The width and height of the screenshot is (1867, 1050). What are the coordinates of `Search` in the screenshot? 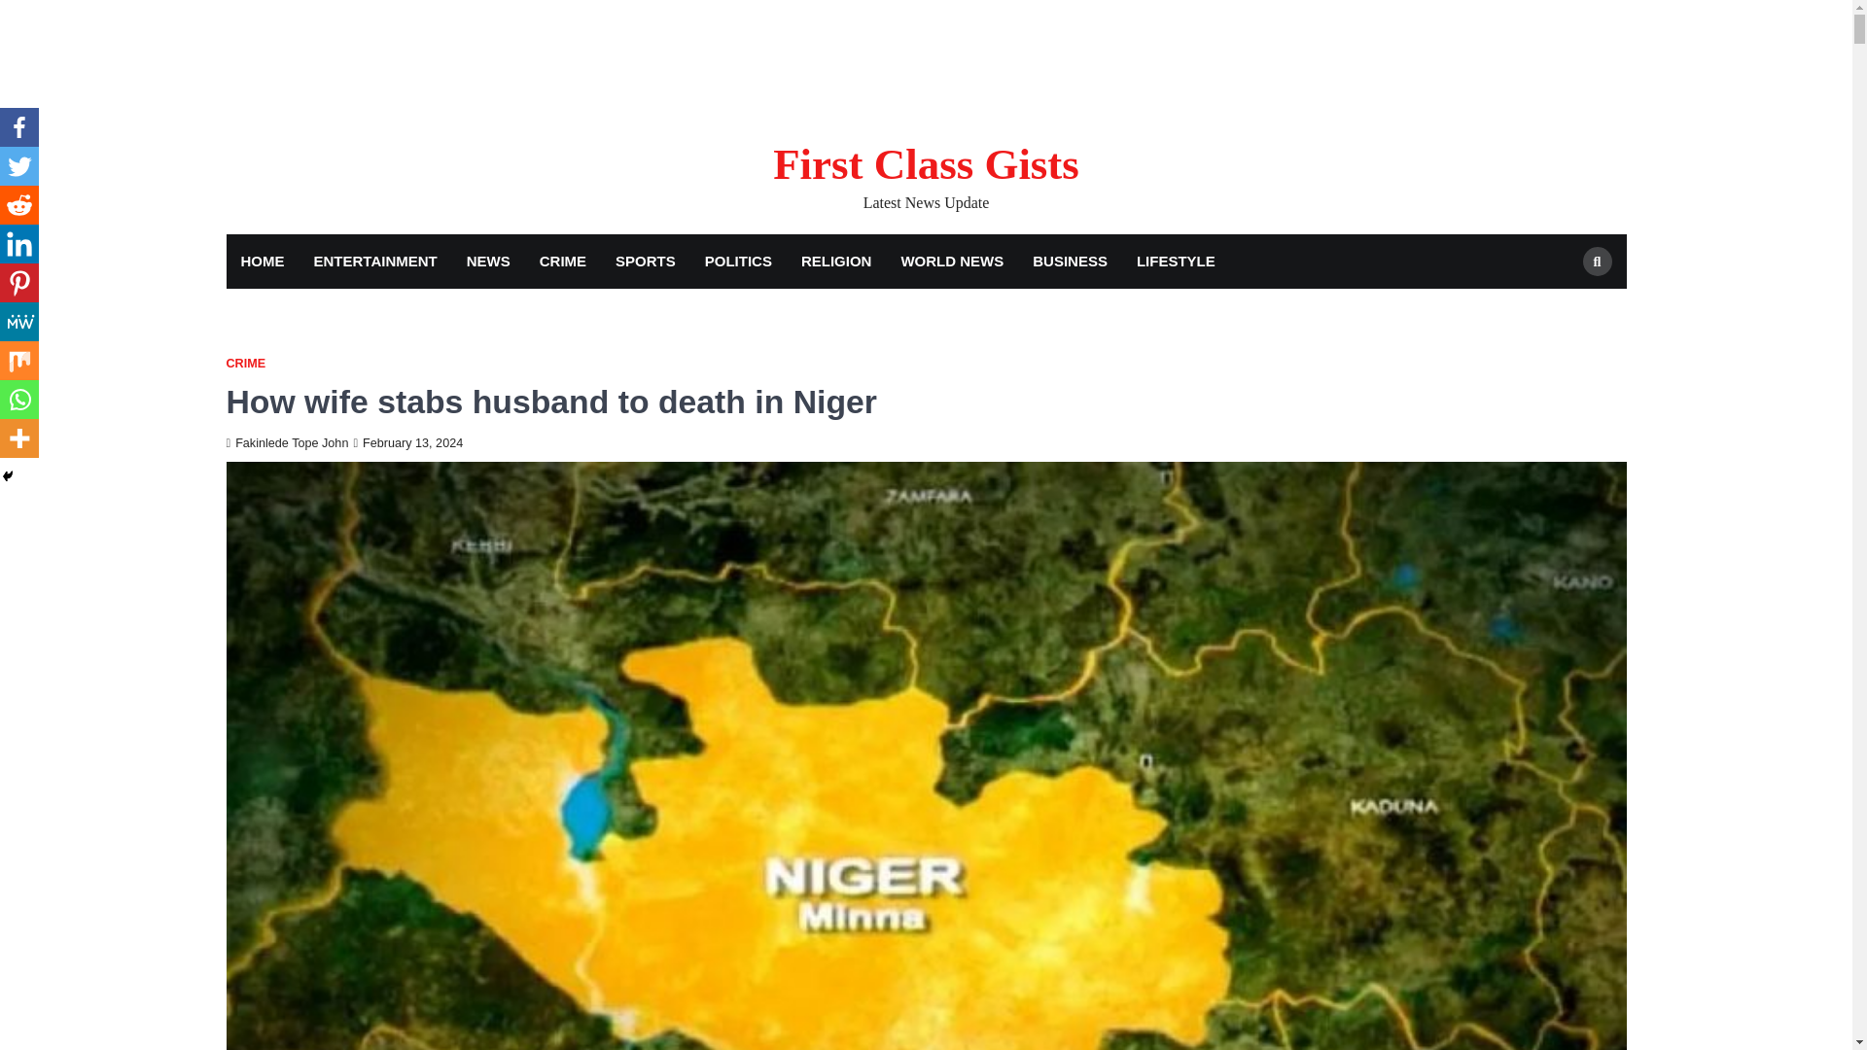 It's located at (1562, 307).